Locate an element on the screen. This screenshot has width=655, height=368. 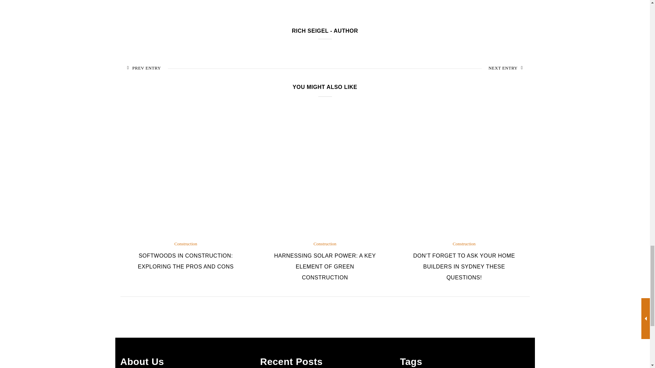
PREV ENTRY is located at coordinates (144, 68).